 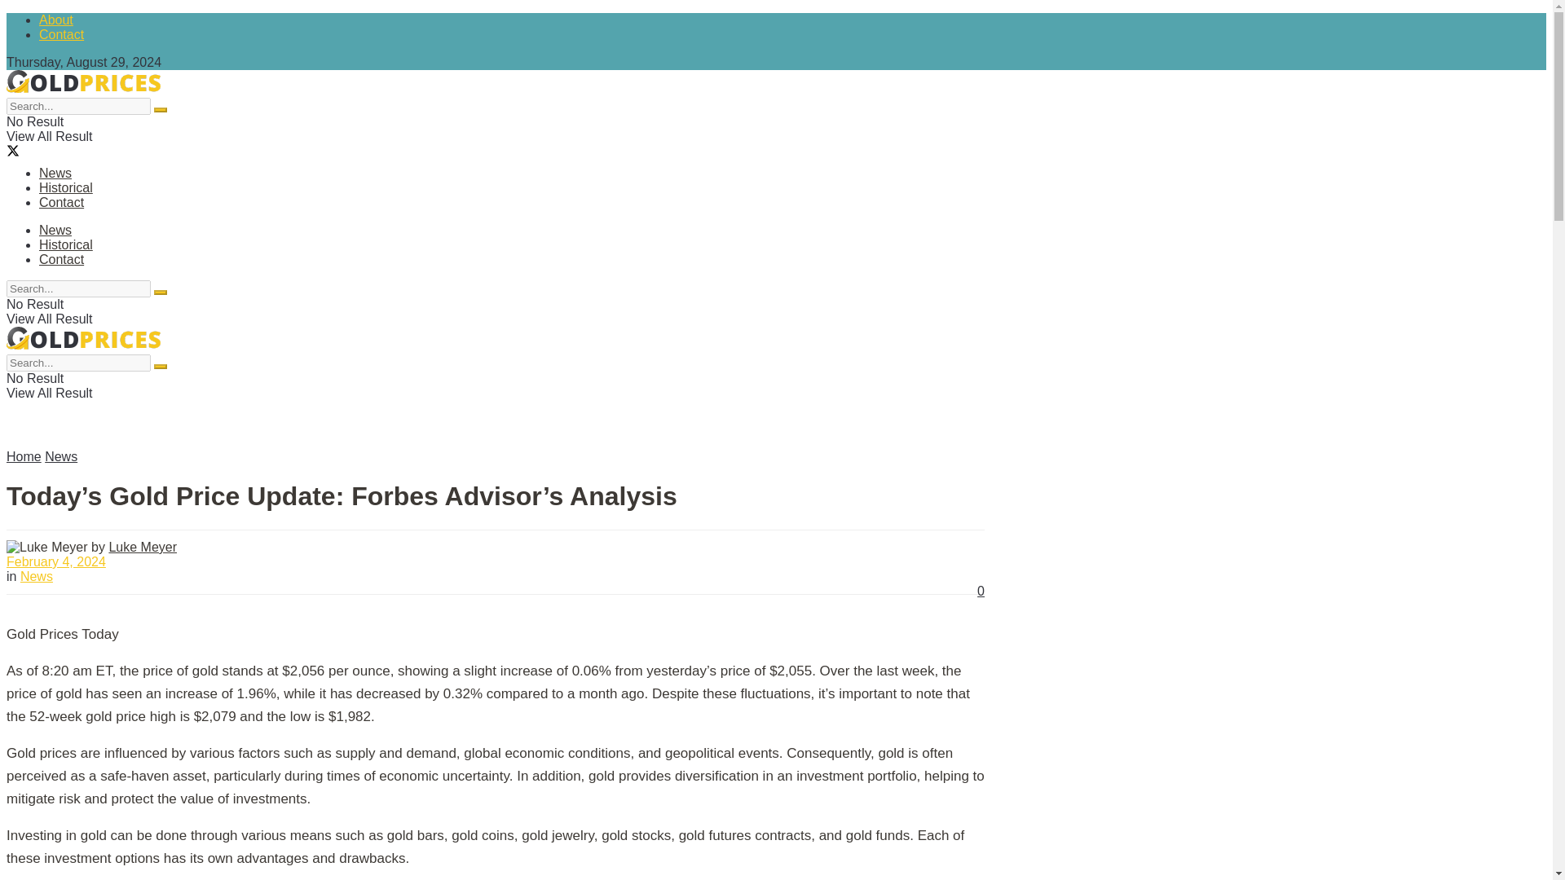 I want to click on Home, so click(x=24, y=456).